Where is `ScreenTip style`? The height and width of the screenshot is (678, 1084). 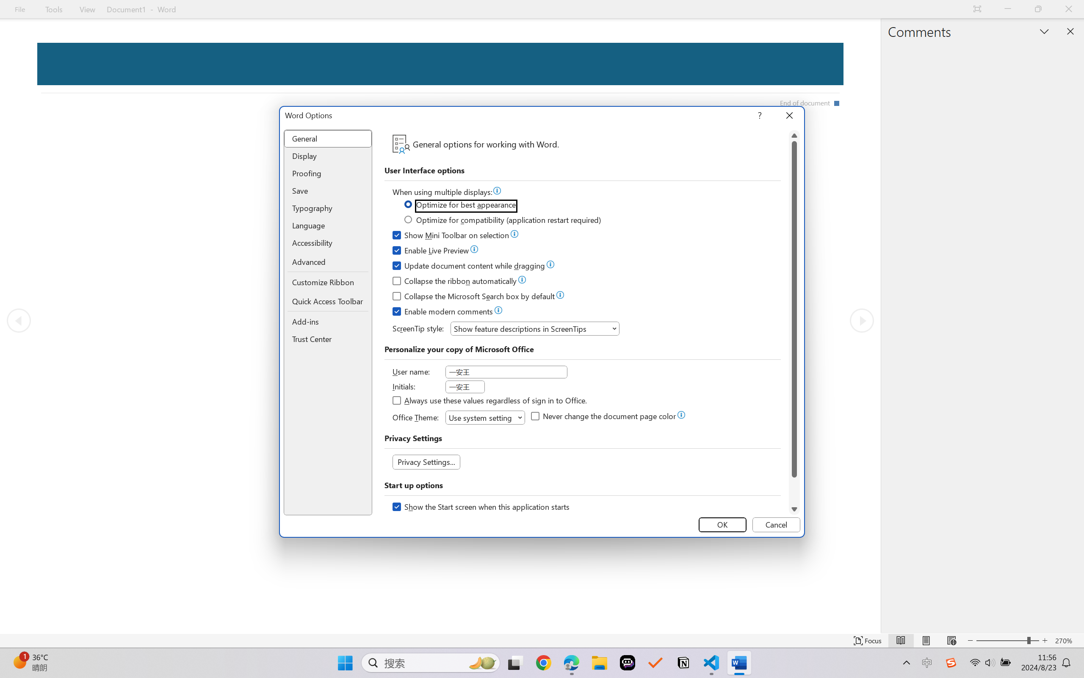 ScreenTip style is located at coordinates (534, 328).